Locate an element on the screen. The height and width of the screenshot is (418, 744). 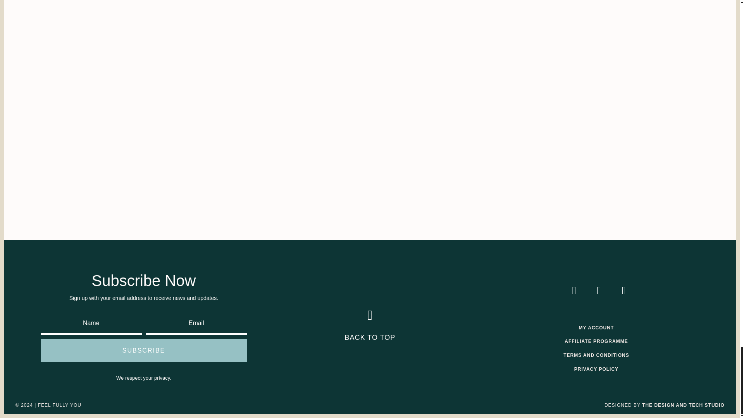
Follow on Youtube is located at coordinates (624, 290).